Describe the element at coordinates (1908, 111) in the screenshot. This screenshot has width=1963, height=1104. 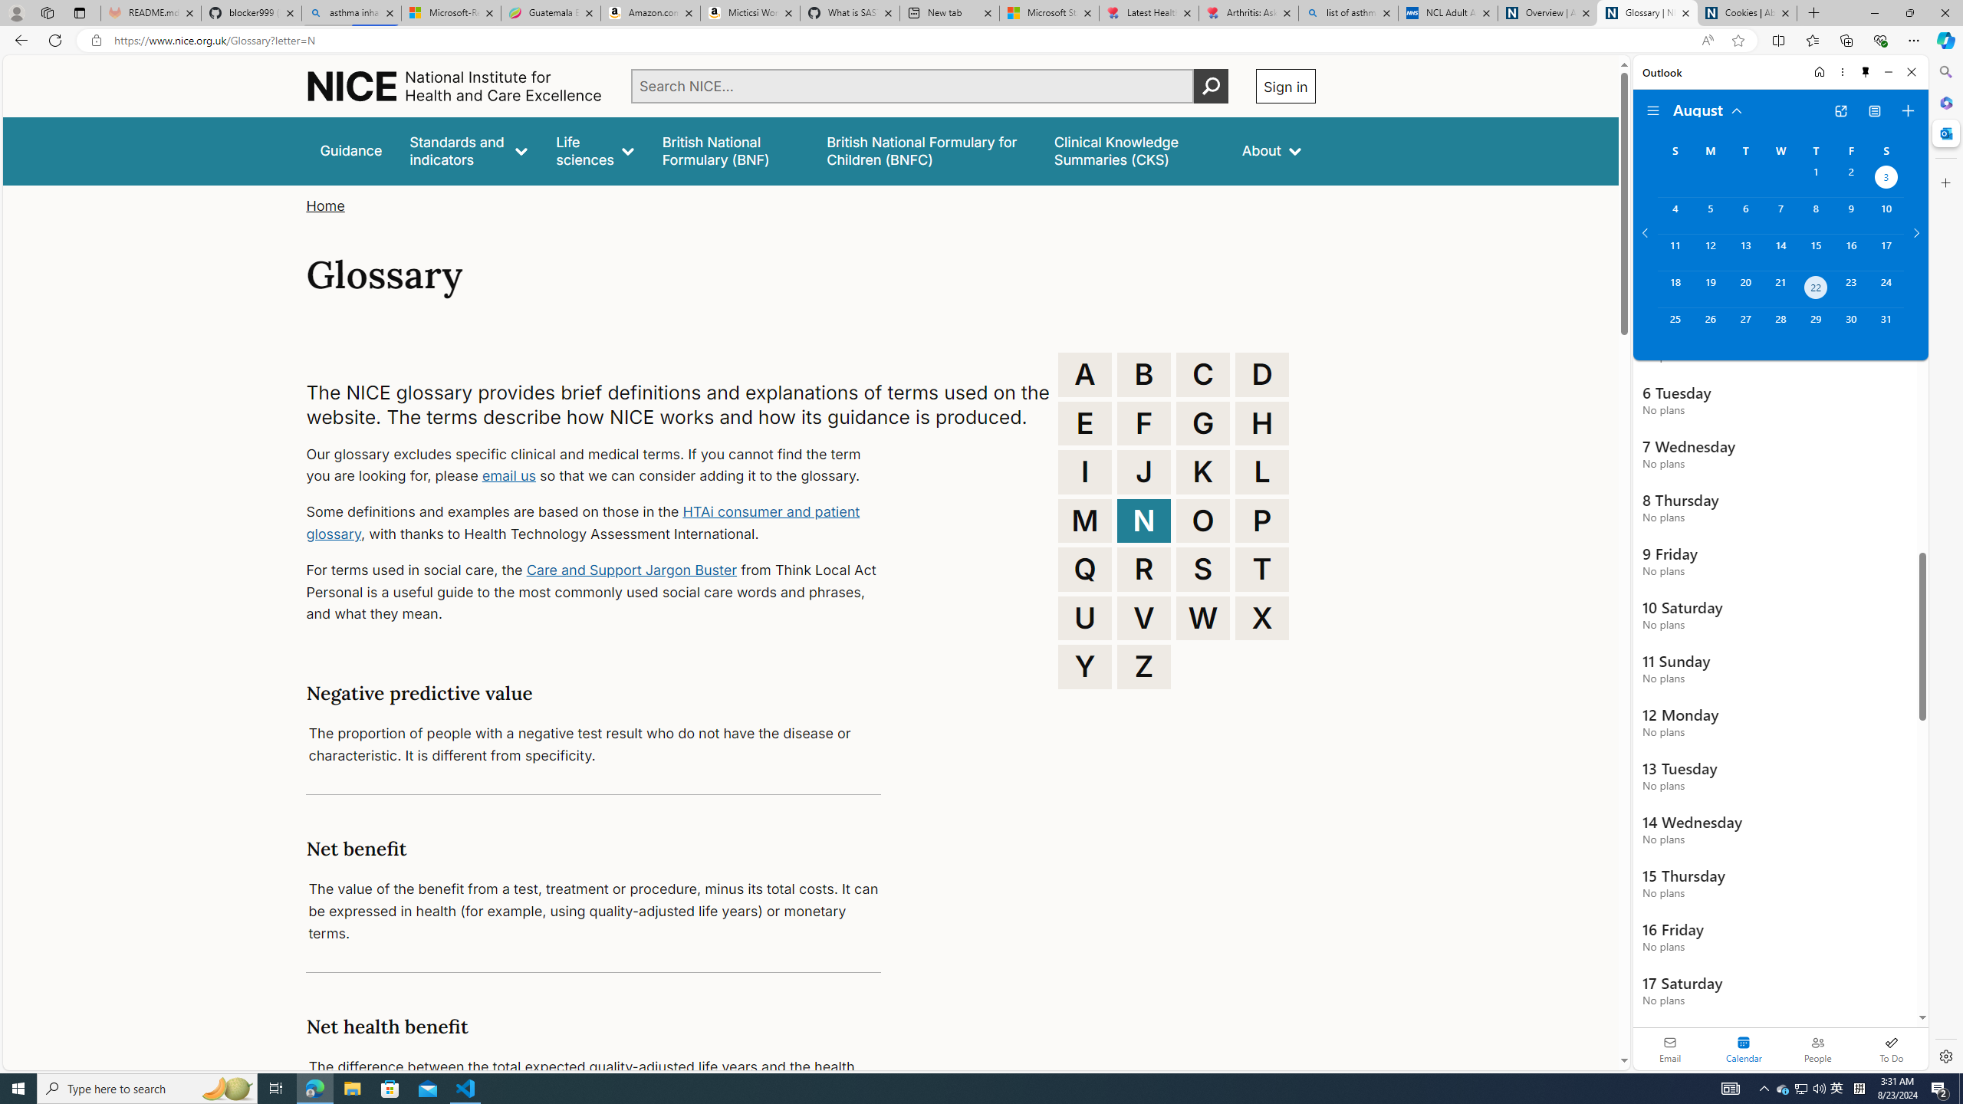
I see `Create event` at that location.